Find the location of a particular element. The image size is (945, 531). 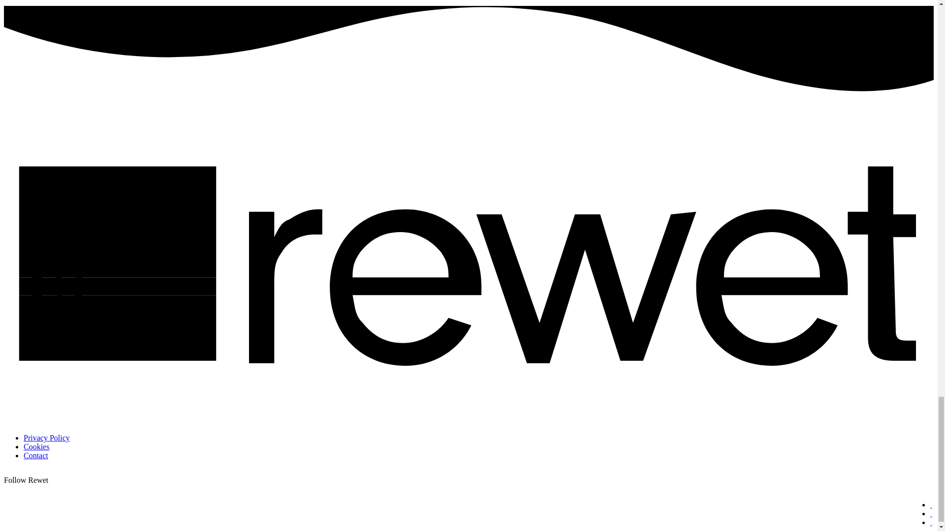

Cookies is located at coordinates (36, 446).